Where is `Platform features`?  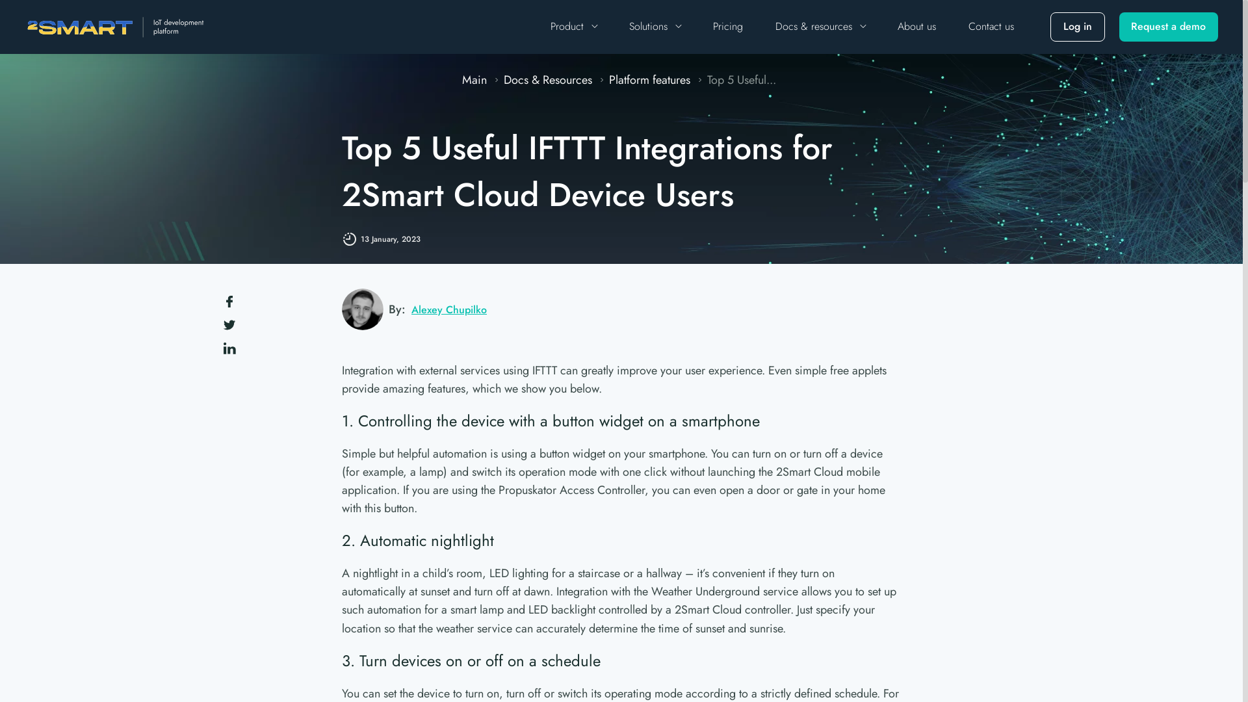
Platform features is located at coordinates (651, 80).